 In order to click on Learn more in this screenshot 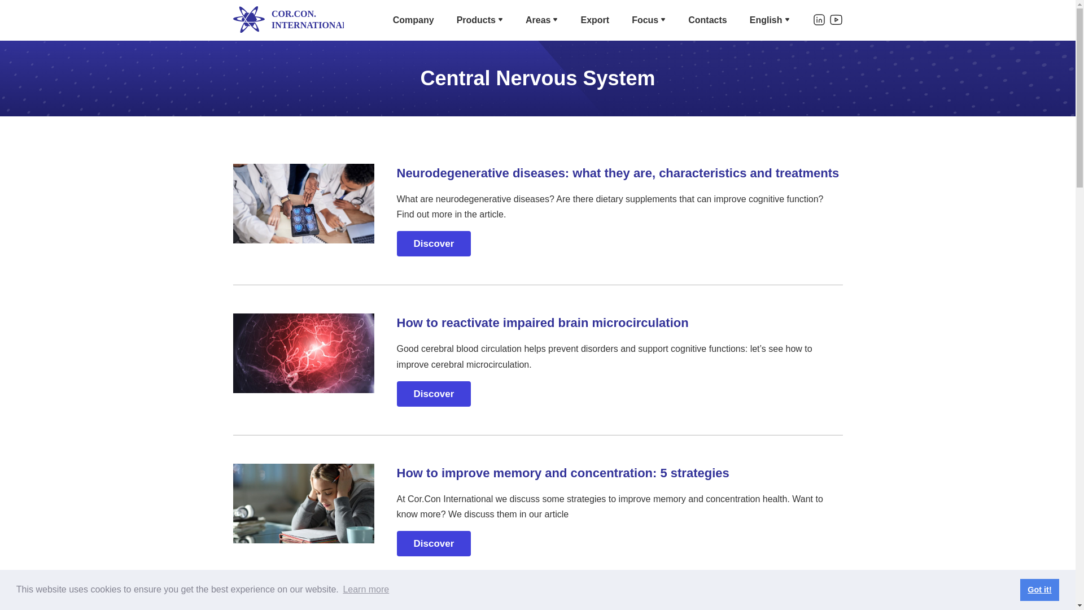, I will do `click(366, 590)`.